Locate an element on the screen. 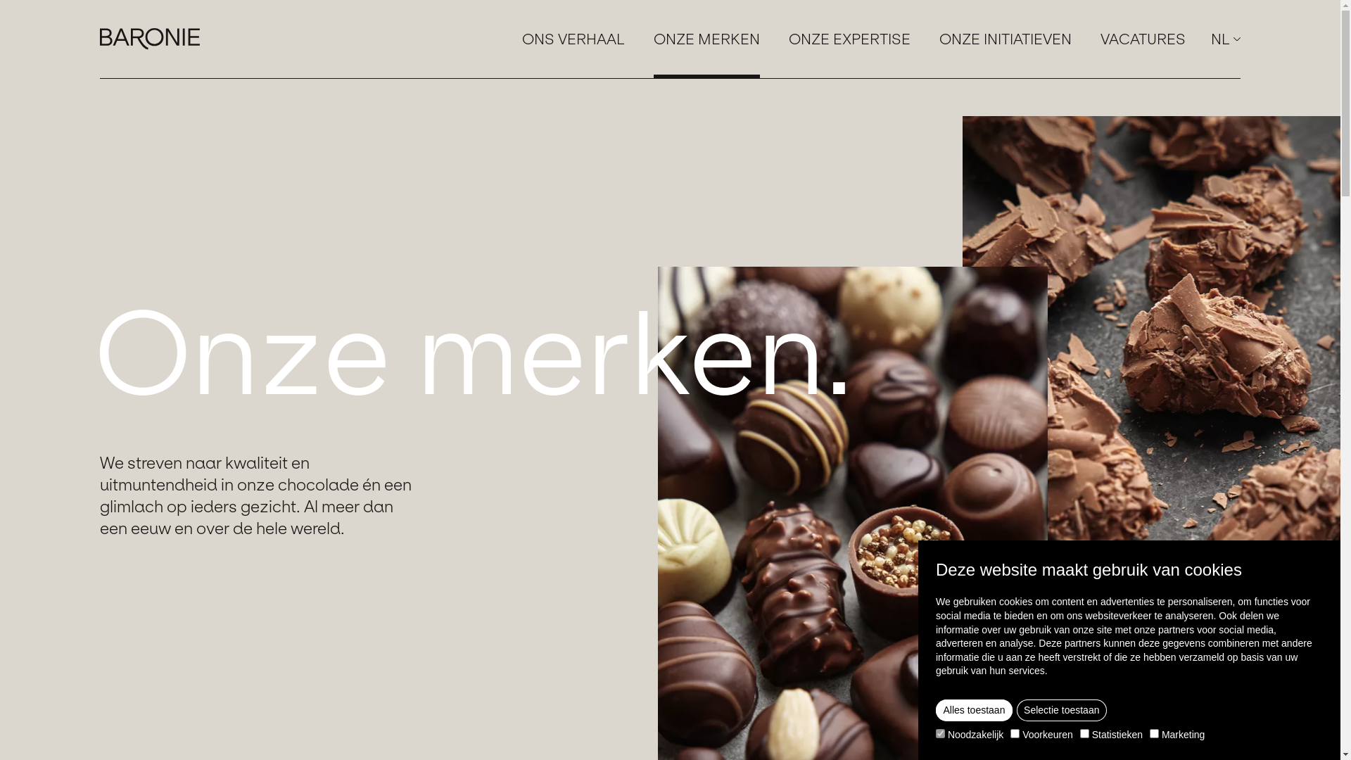  ONS VERHAAL is located at coordinates (573, 39).